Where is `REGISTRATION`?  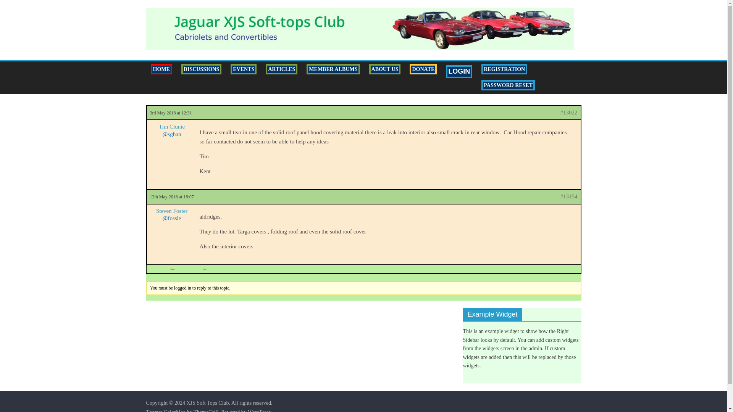 REGISTRATION is located at coordinates (504, 69).